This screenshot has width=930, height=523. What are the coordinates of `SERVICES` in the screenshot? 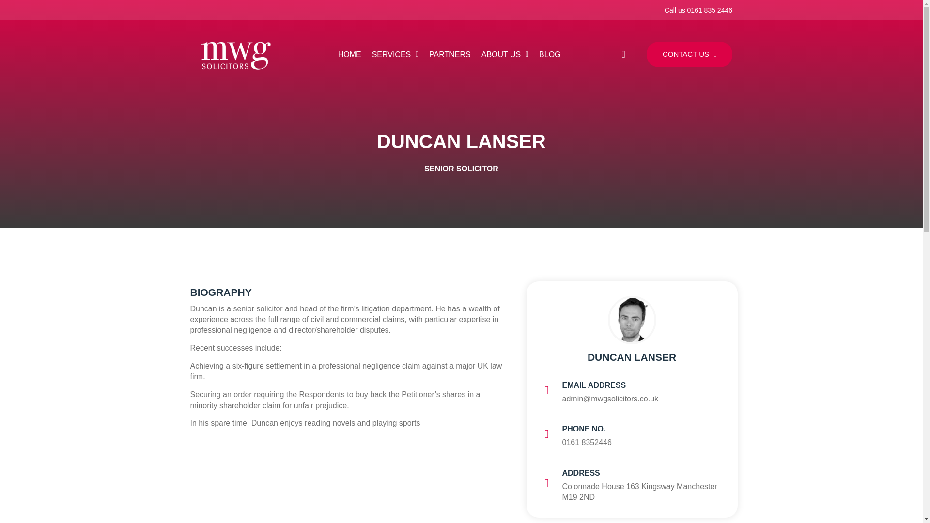 It's located at (395, 54).